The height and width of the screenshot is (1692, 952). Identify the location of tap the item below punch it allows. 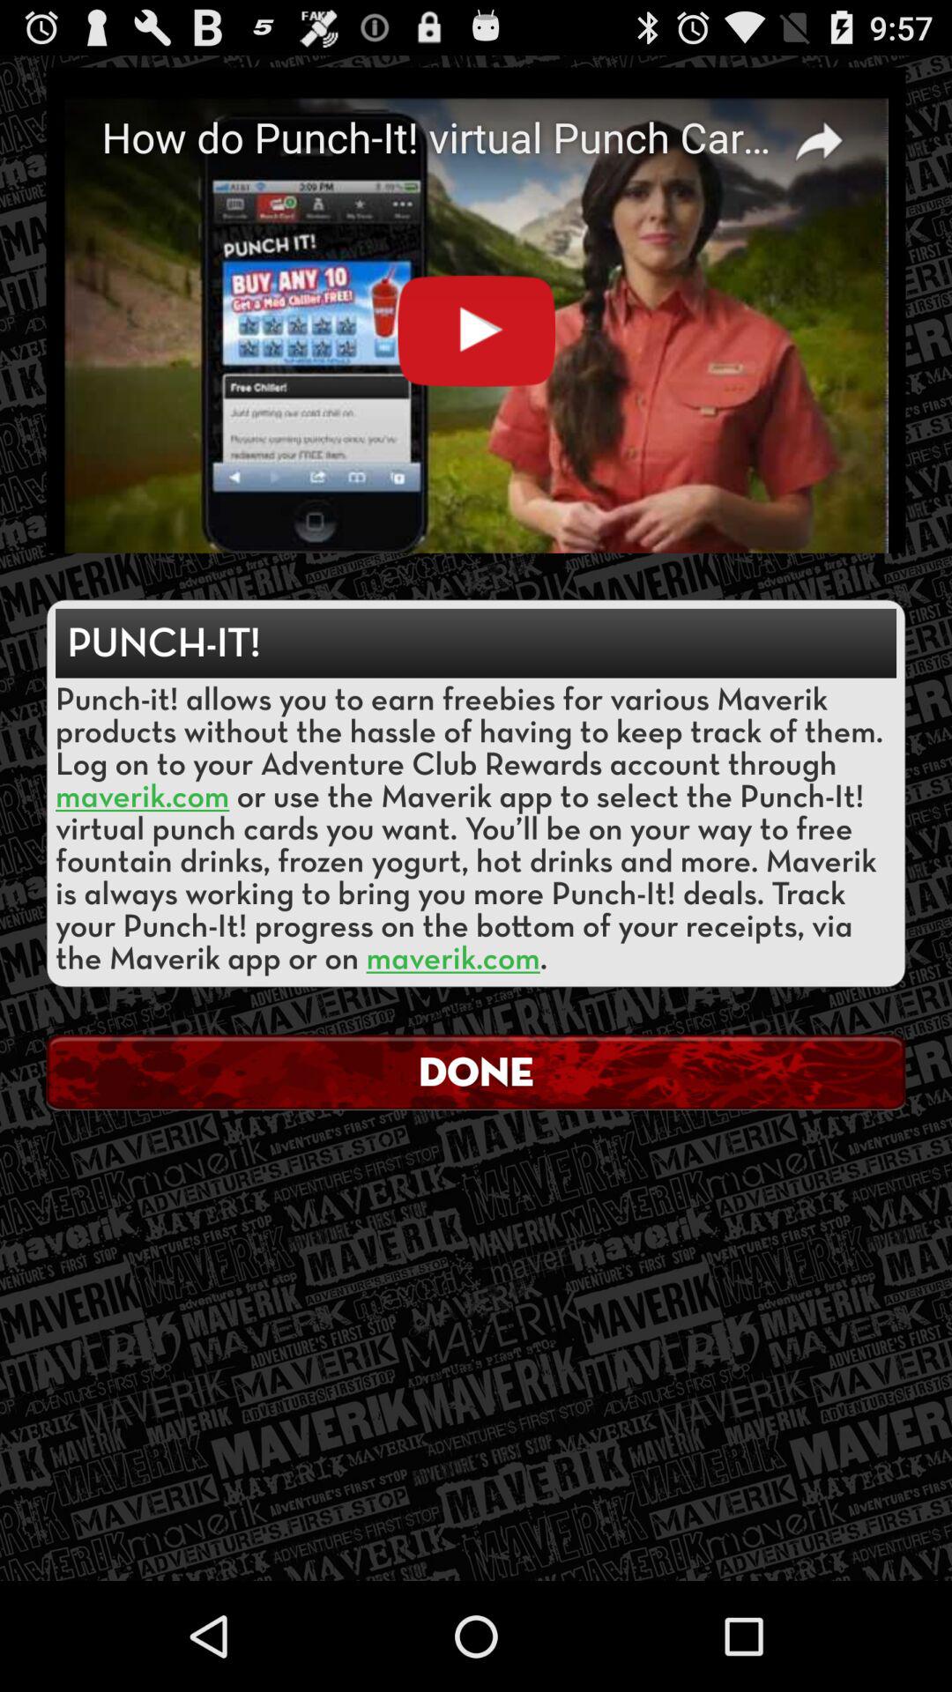
(476, 1072).